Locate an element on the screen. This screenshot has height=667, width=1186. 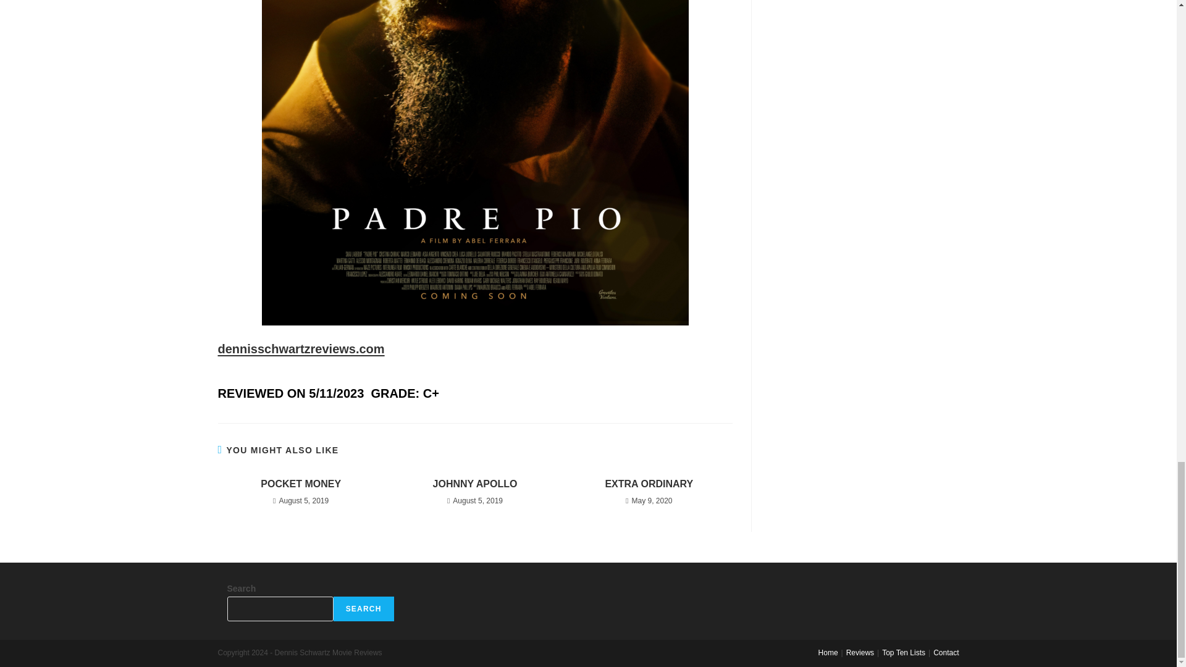
SEARCH is located at coordinates (363, 608).